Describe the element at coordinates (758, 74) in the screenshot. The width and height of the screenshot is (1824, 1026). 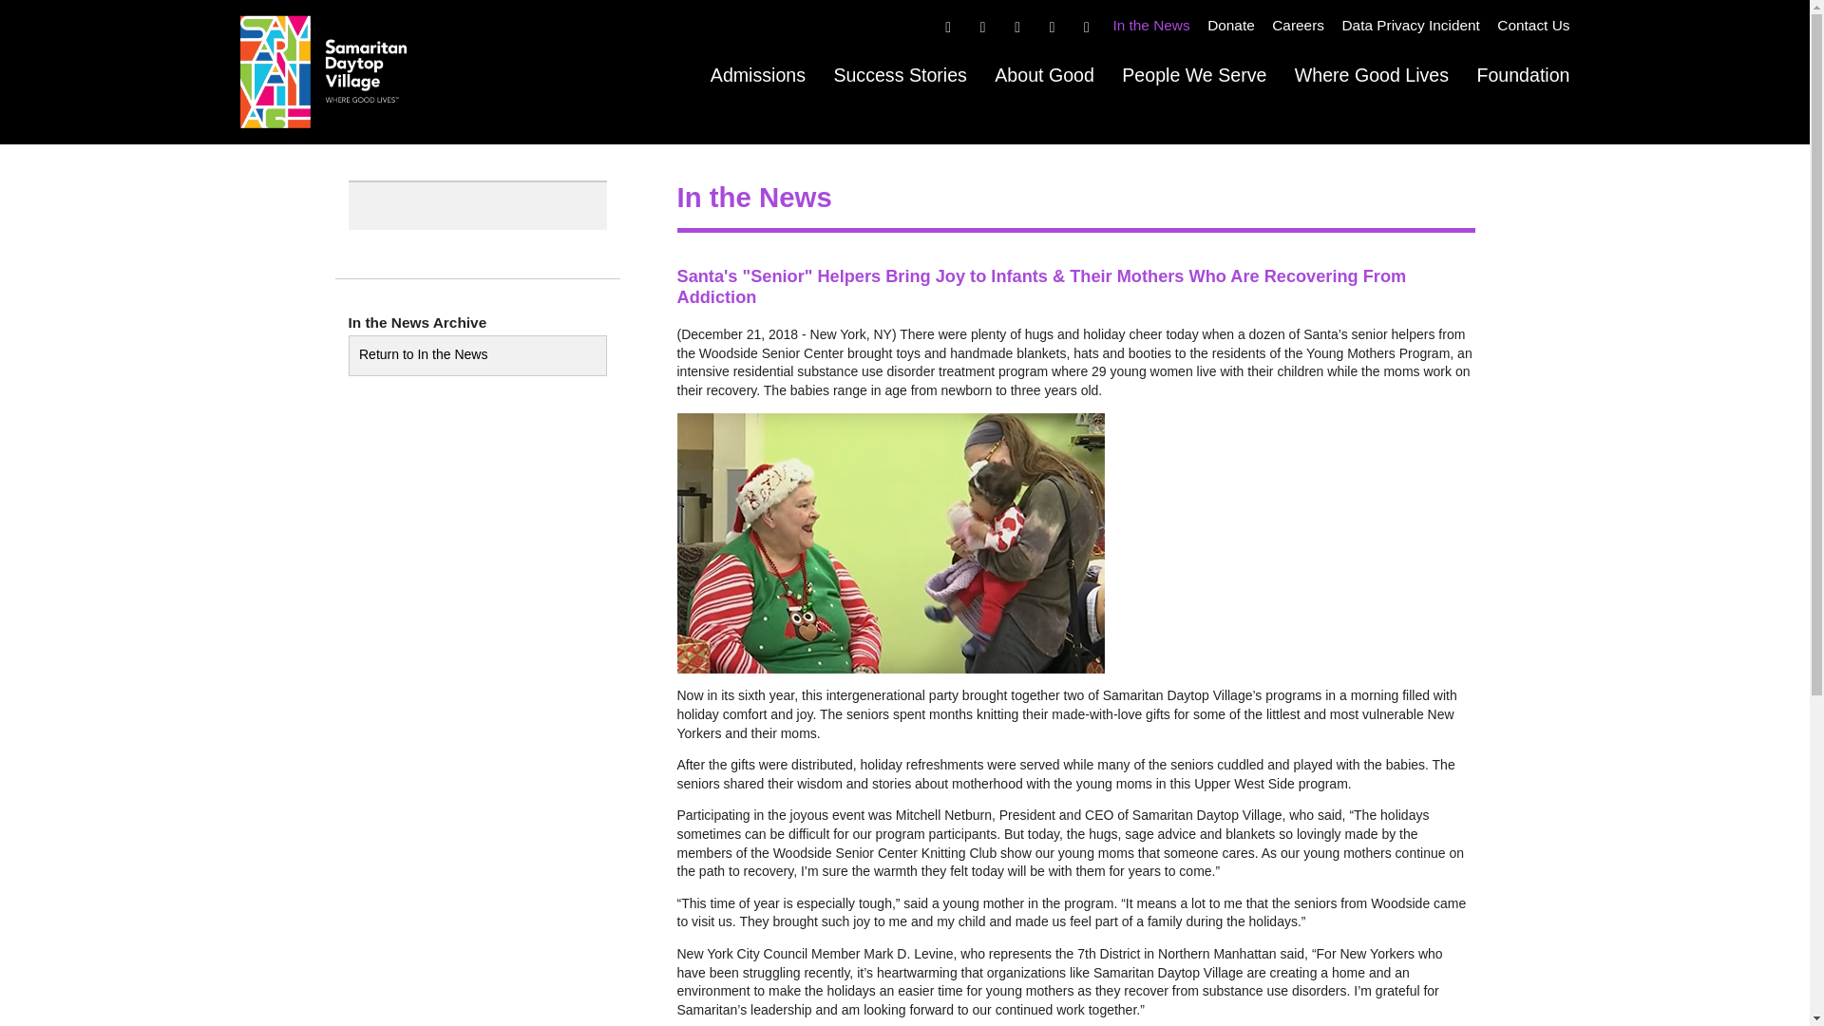
I see `Admissions` at that location.